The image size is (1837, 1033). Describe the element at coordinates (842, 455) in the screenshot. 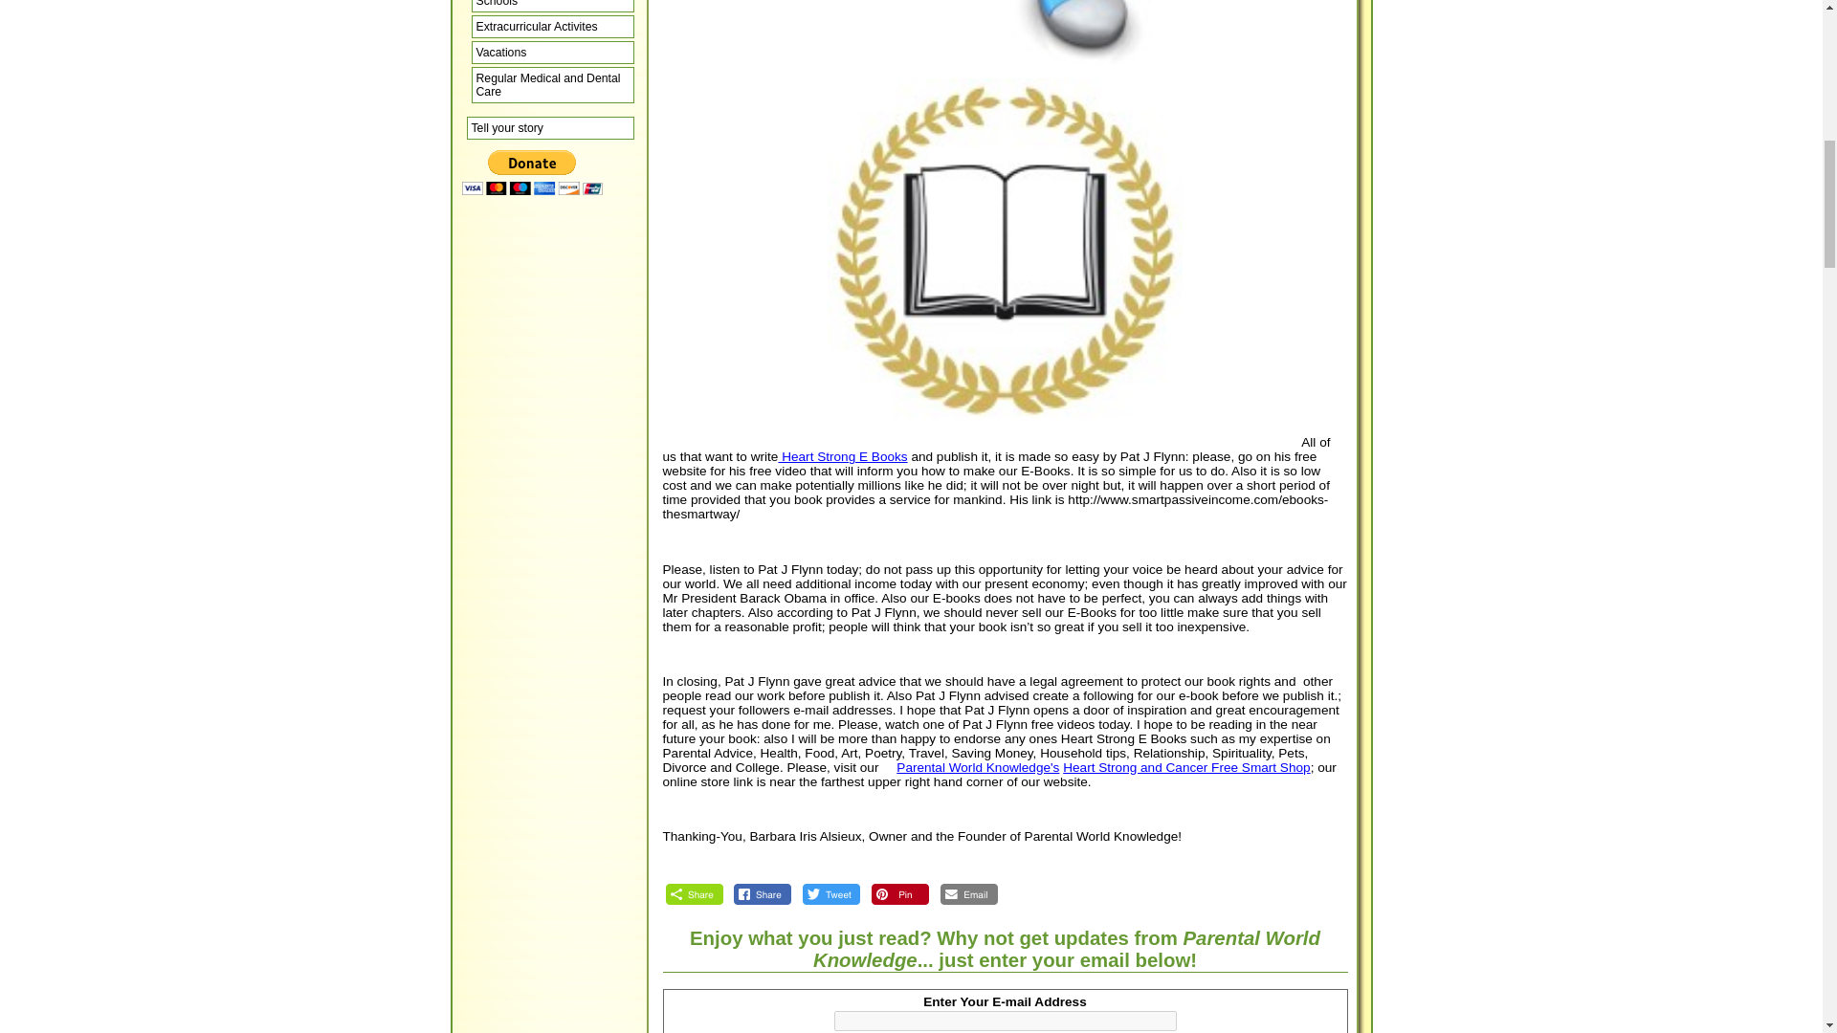

I see `Heart Strong E Books` at that location.